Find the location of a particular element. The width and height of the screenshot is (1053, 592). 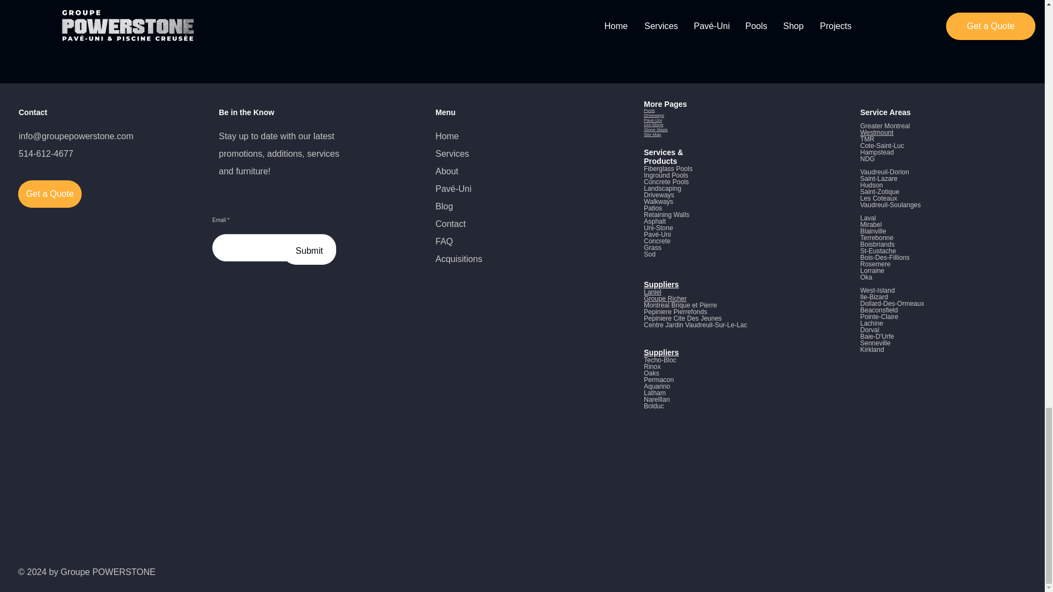

Services is located at coordinates (452, 153).